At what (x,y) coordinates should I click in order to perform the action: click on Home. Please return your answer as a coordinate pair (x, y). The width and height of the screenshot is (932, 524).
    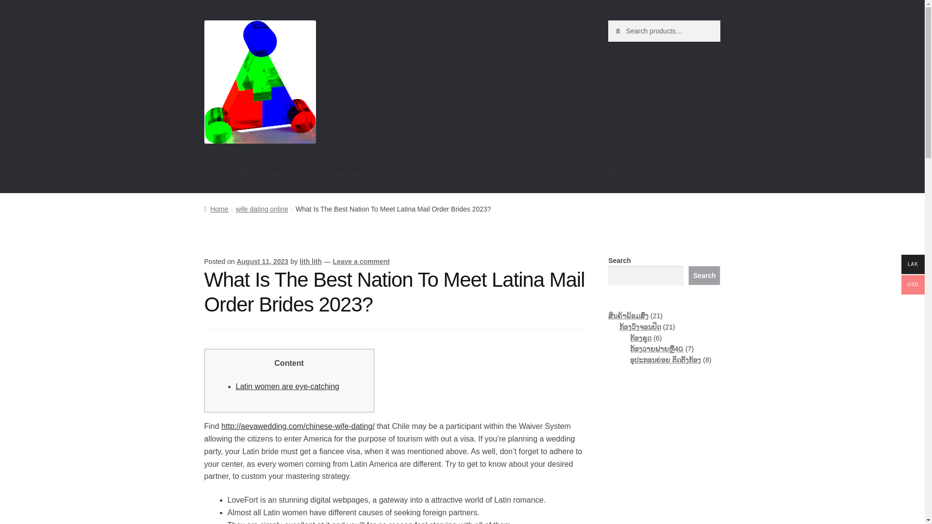
    Looking at the image, I should click on (216, 209).